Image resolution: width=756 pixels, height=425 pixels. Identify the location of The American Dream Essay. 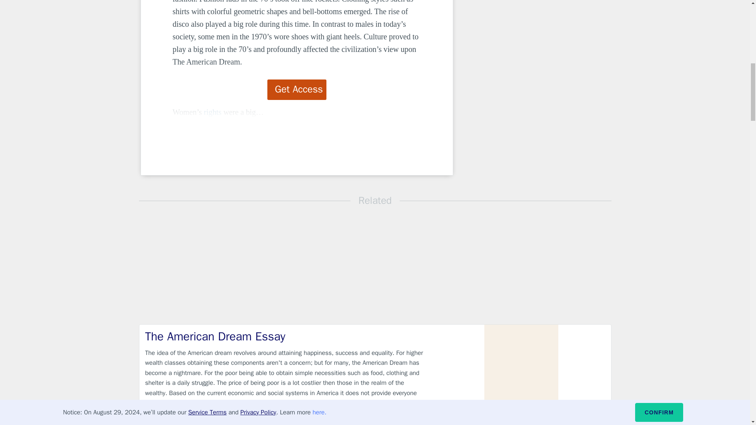
(285, 336).